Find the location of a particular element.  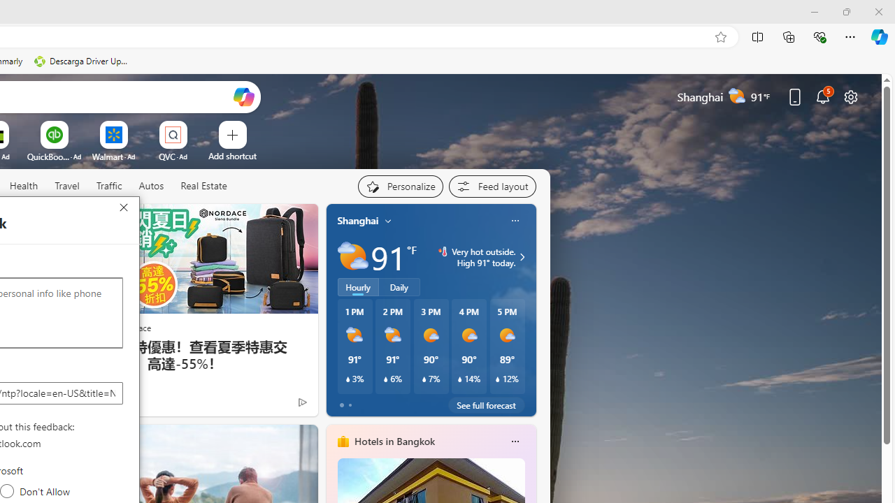

Personalize your feed" is located at coordinates (400, 186).